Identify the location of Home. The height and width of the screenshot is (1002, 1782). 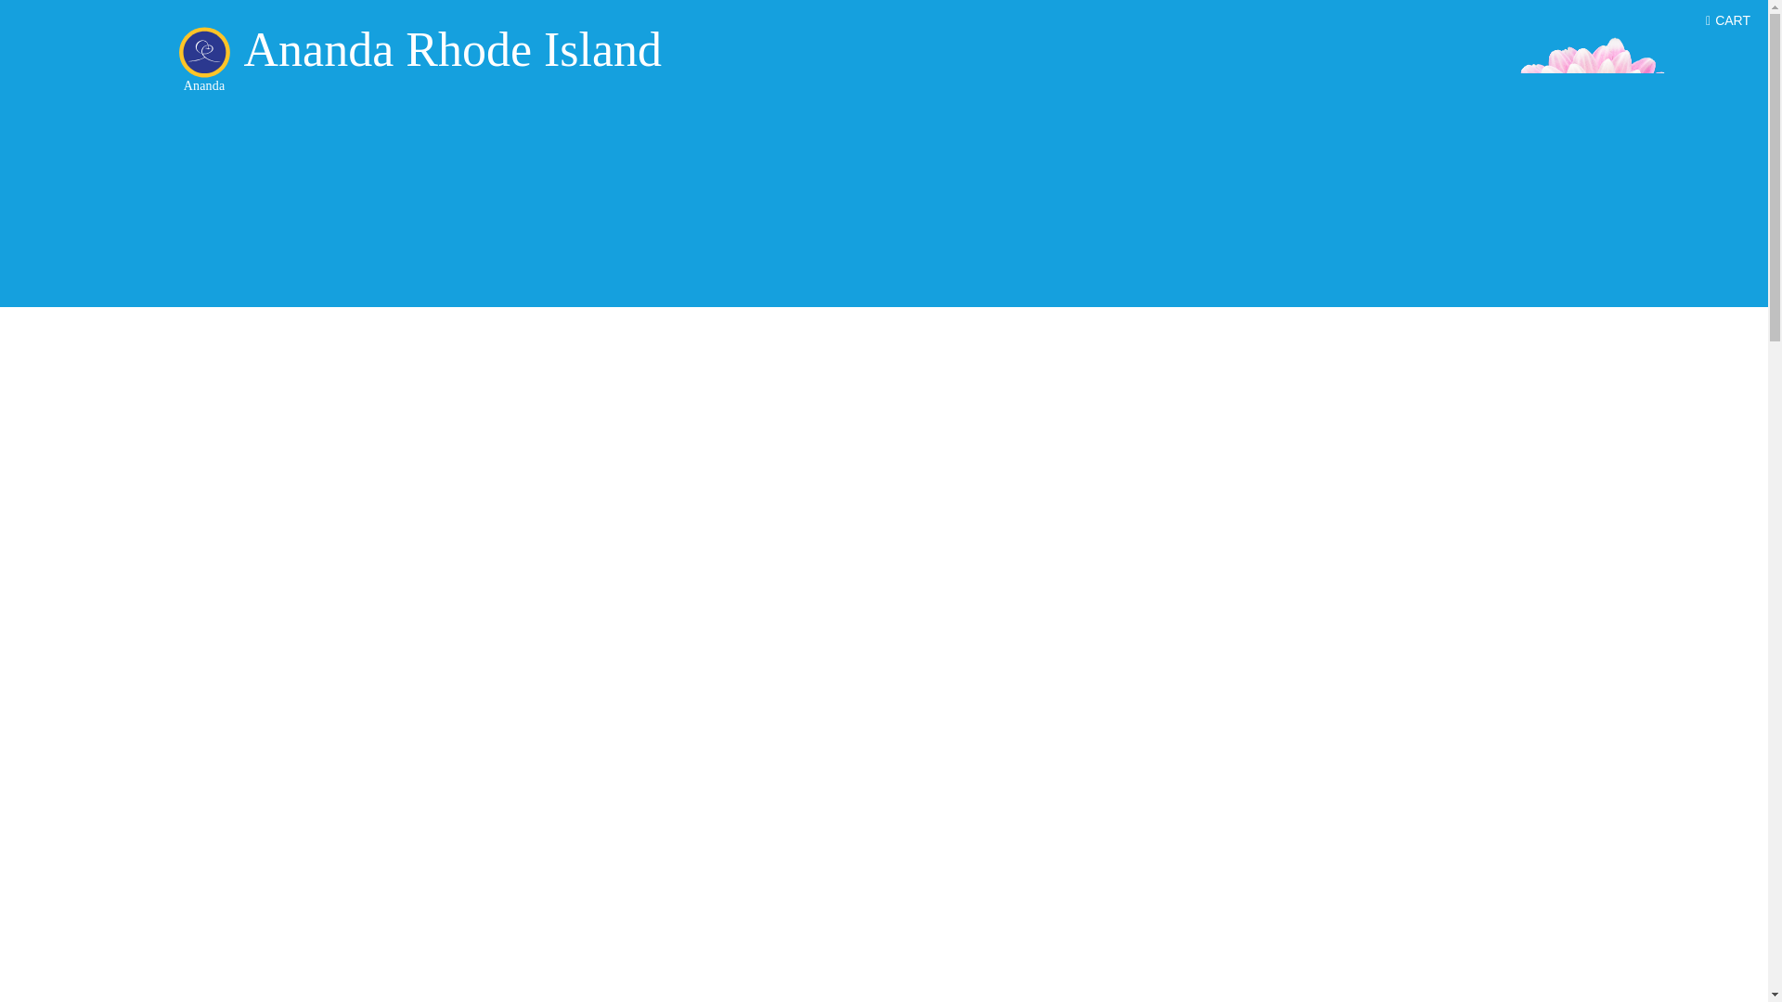
(451, 49).